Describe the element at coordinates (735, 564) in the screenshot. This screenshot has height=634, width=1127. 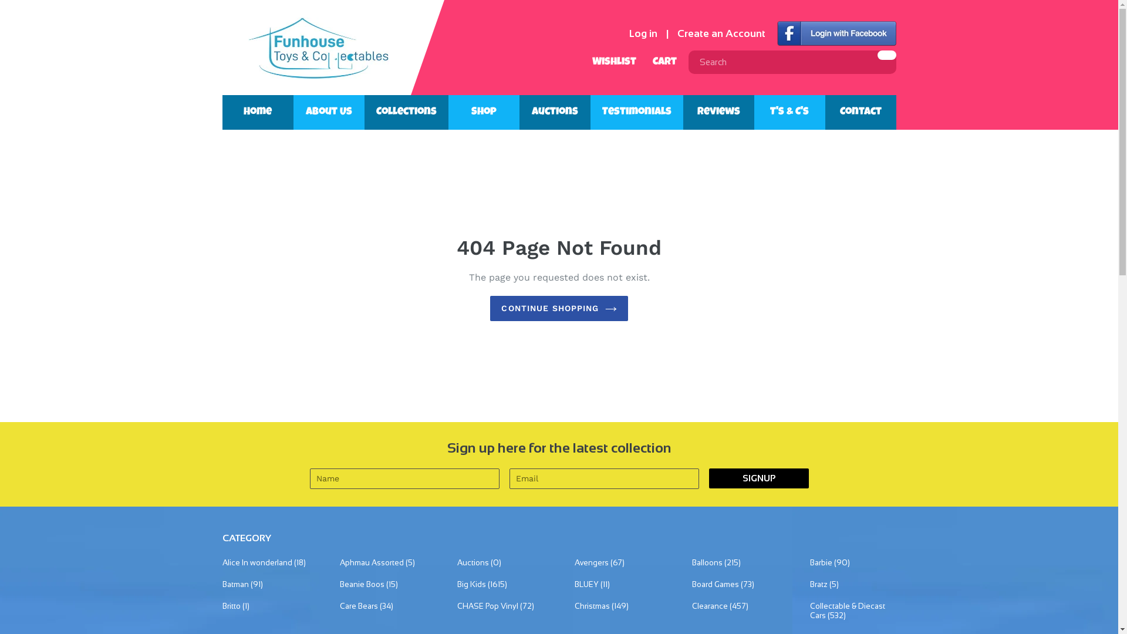
I see `Balloons (215)` at that location.